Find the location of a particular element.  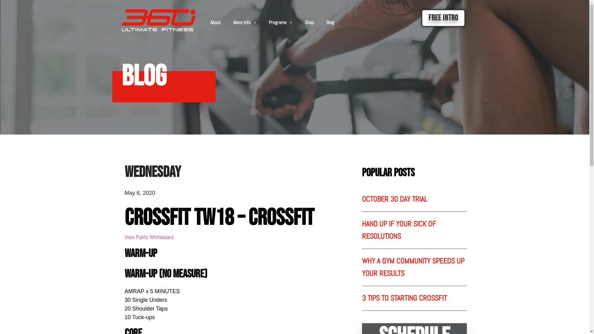

HAND UP IF YOUR SICK OF RESOLUTIONS is located at coordinates (399, 230).